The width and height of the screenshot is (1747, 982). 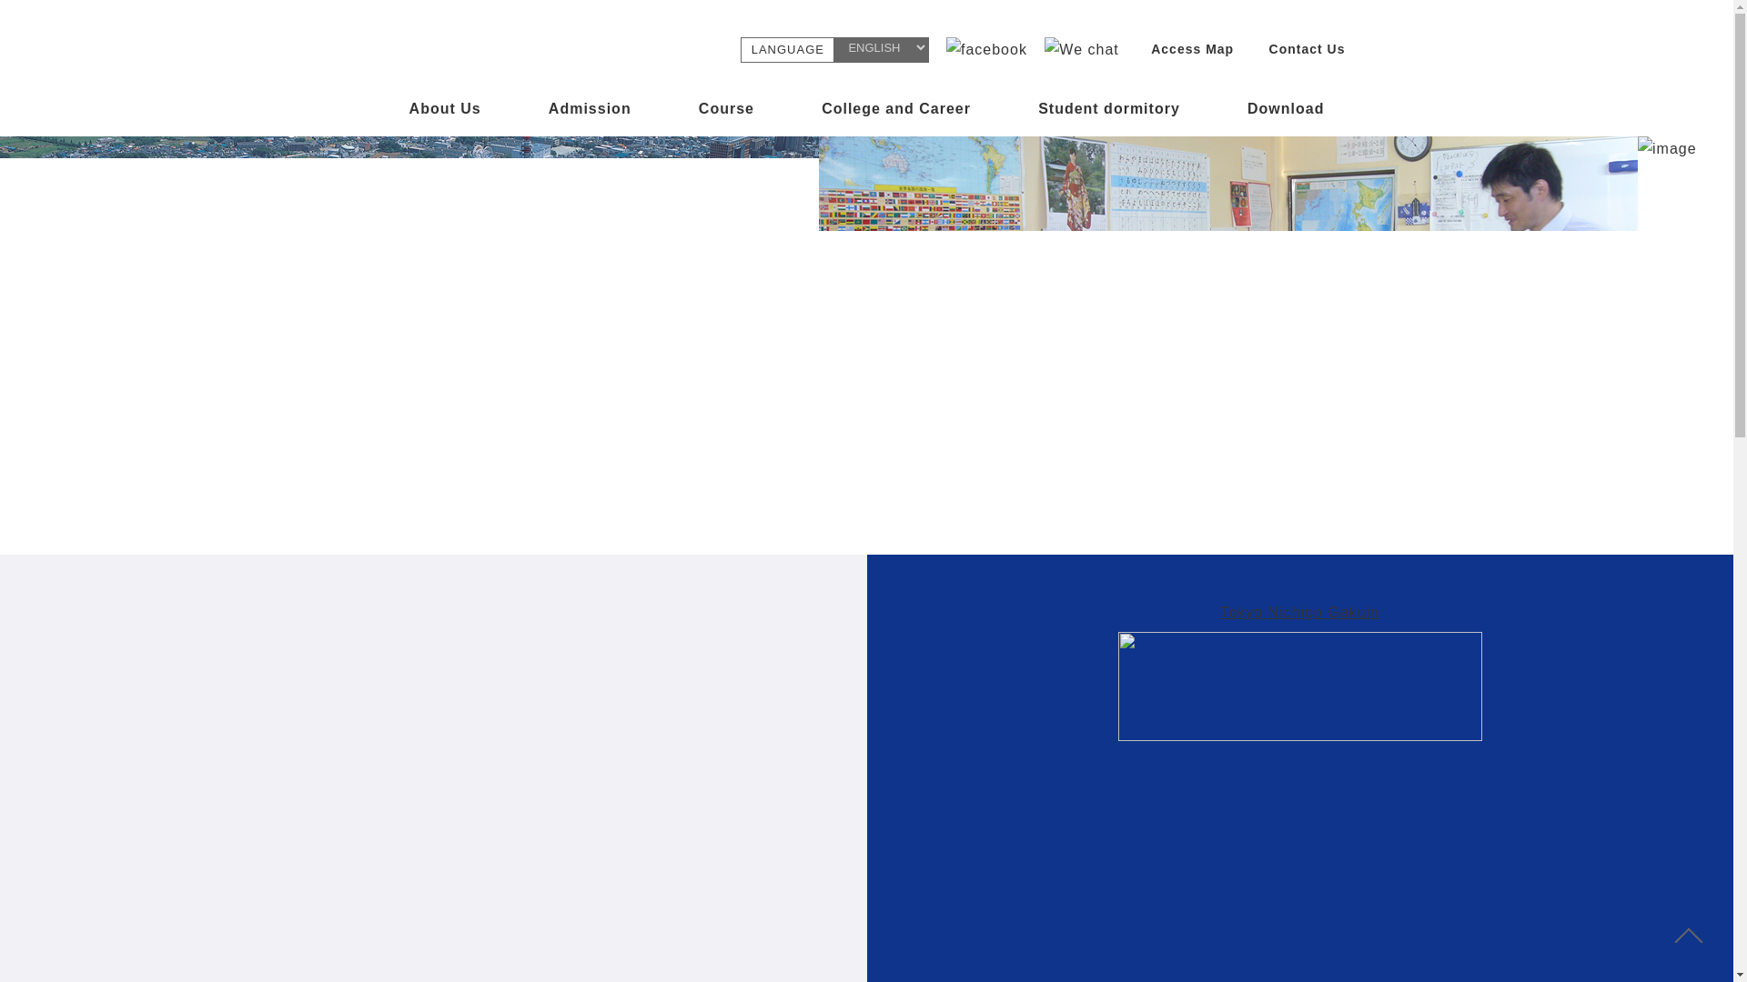 I want to click on Download, so click(x=1287, y=114).